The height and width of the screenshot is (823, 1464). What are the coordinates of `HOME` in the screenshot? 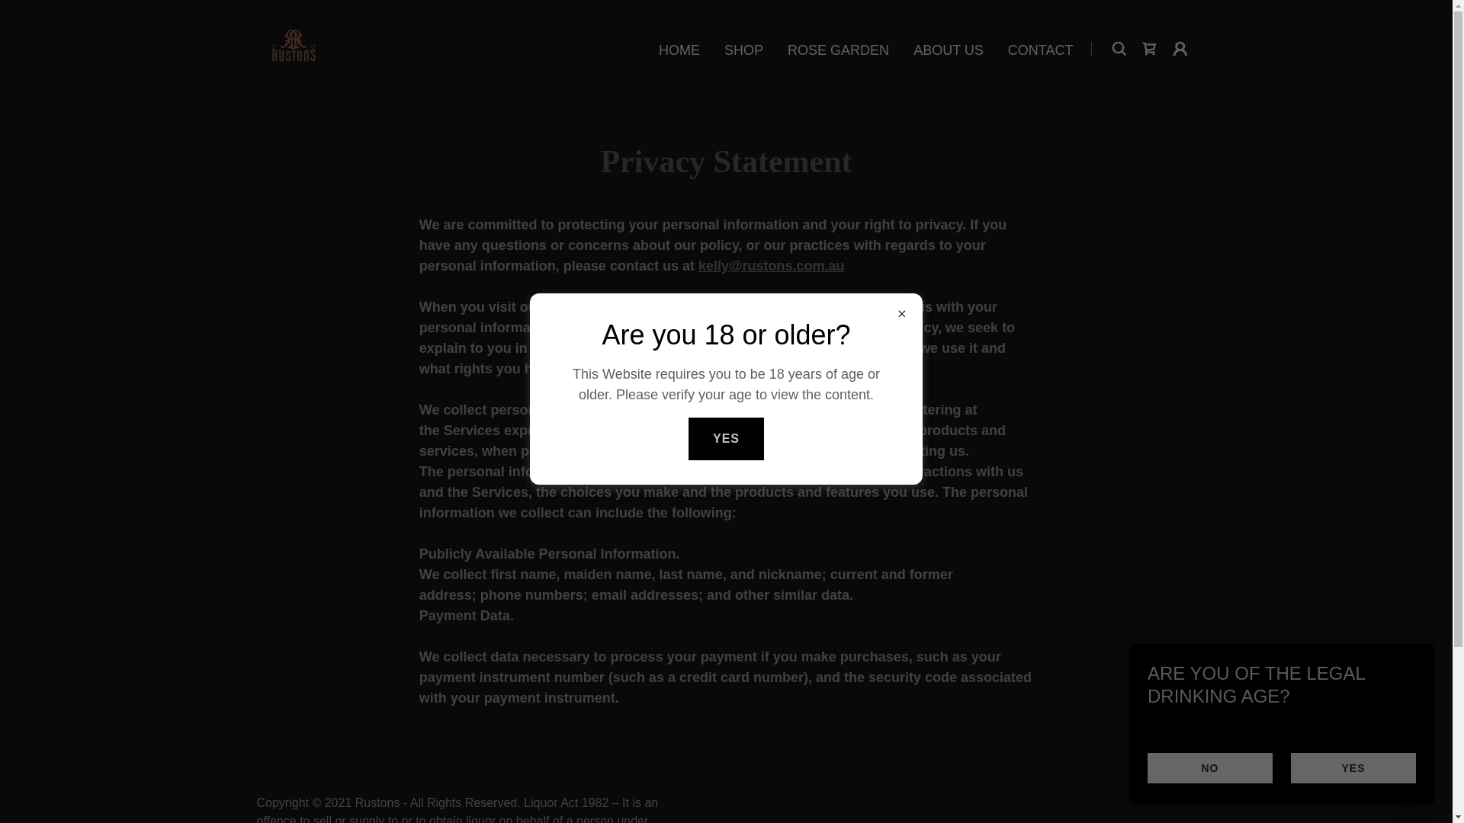 It's located at (679, 50).